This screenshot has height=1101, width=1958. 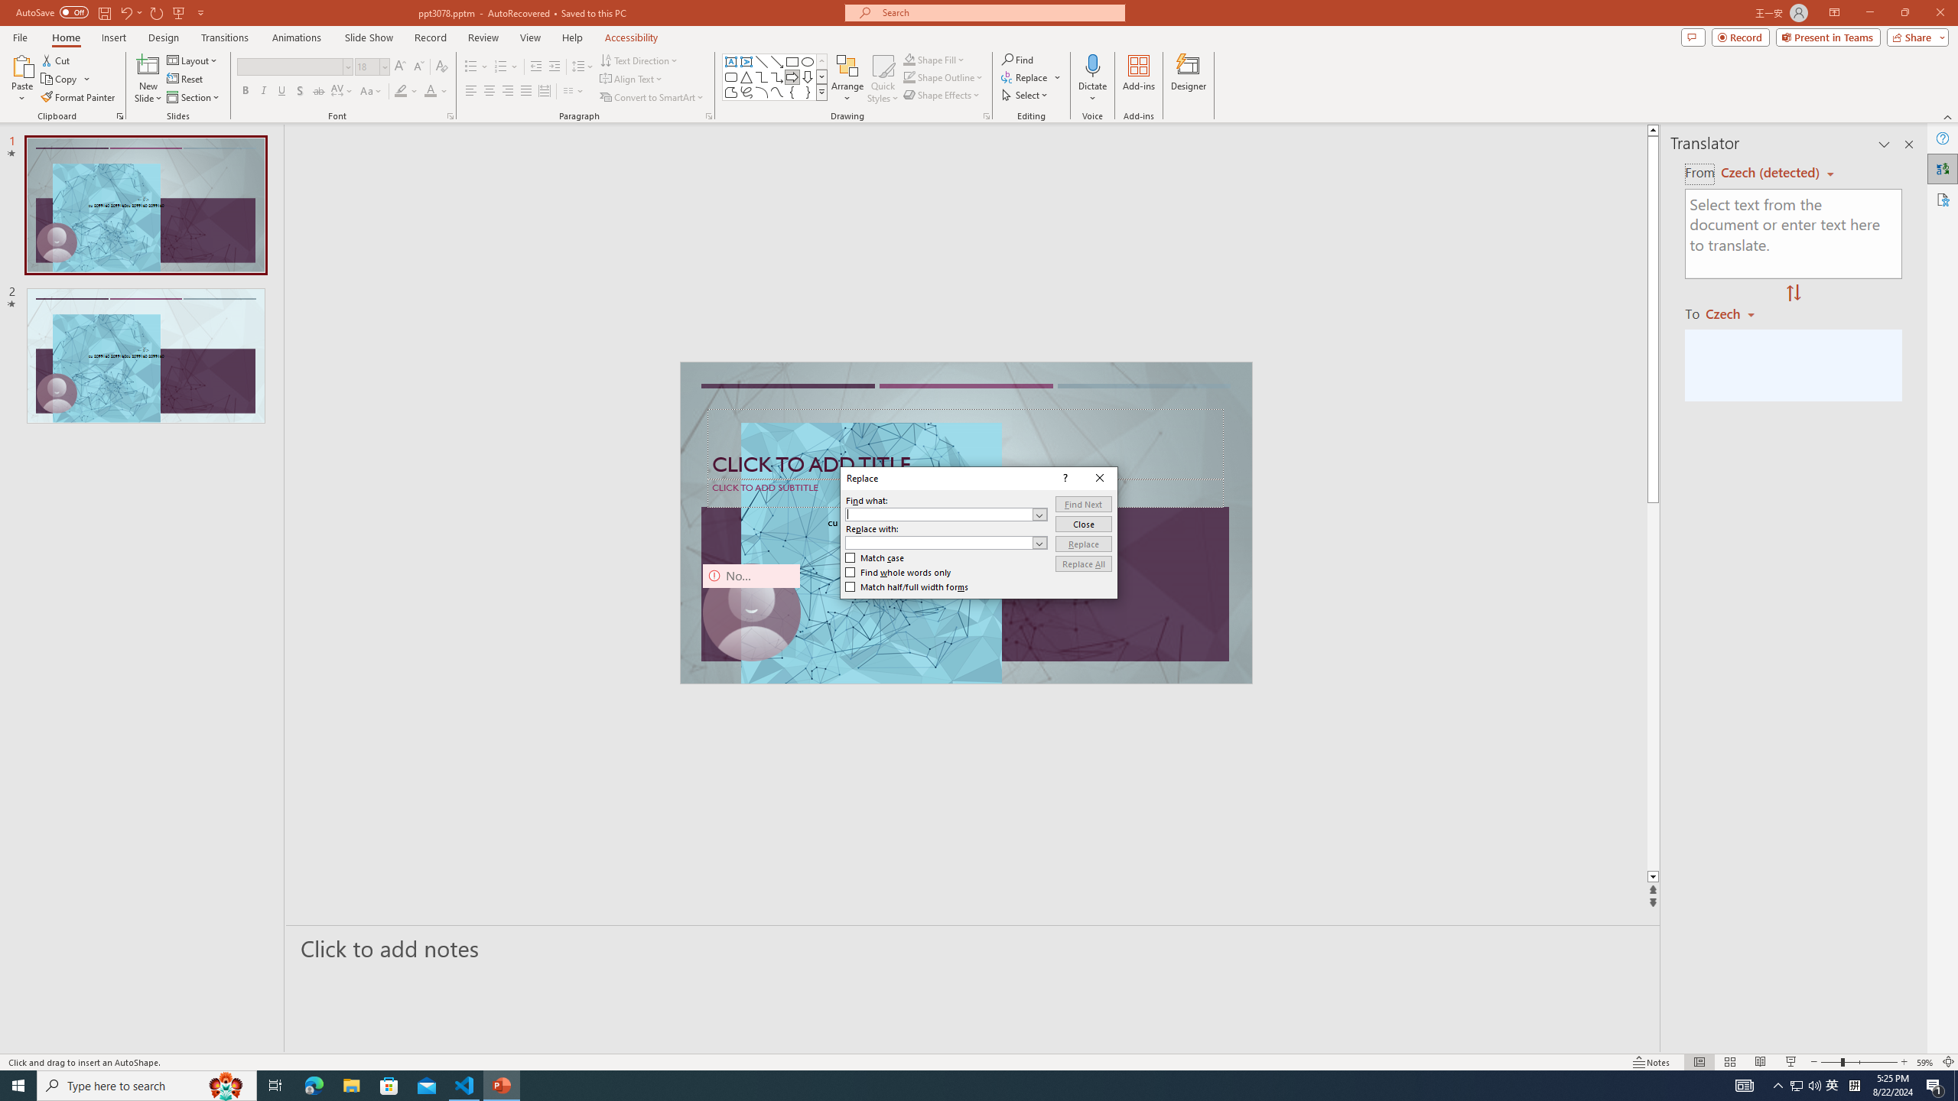 I want to click on Text Highlight Color Yellow, so click(x=401, y=92).